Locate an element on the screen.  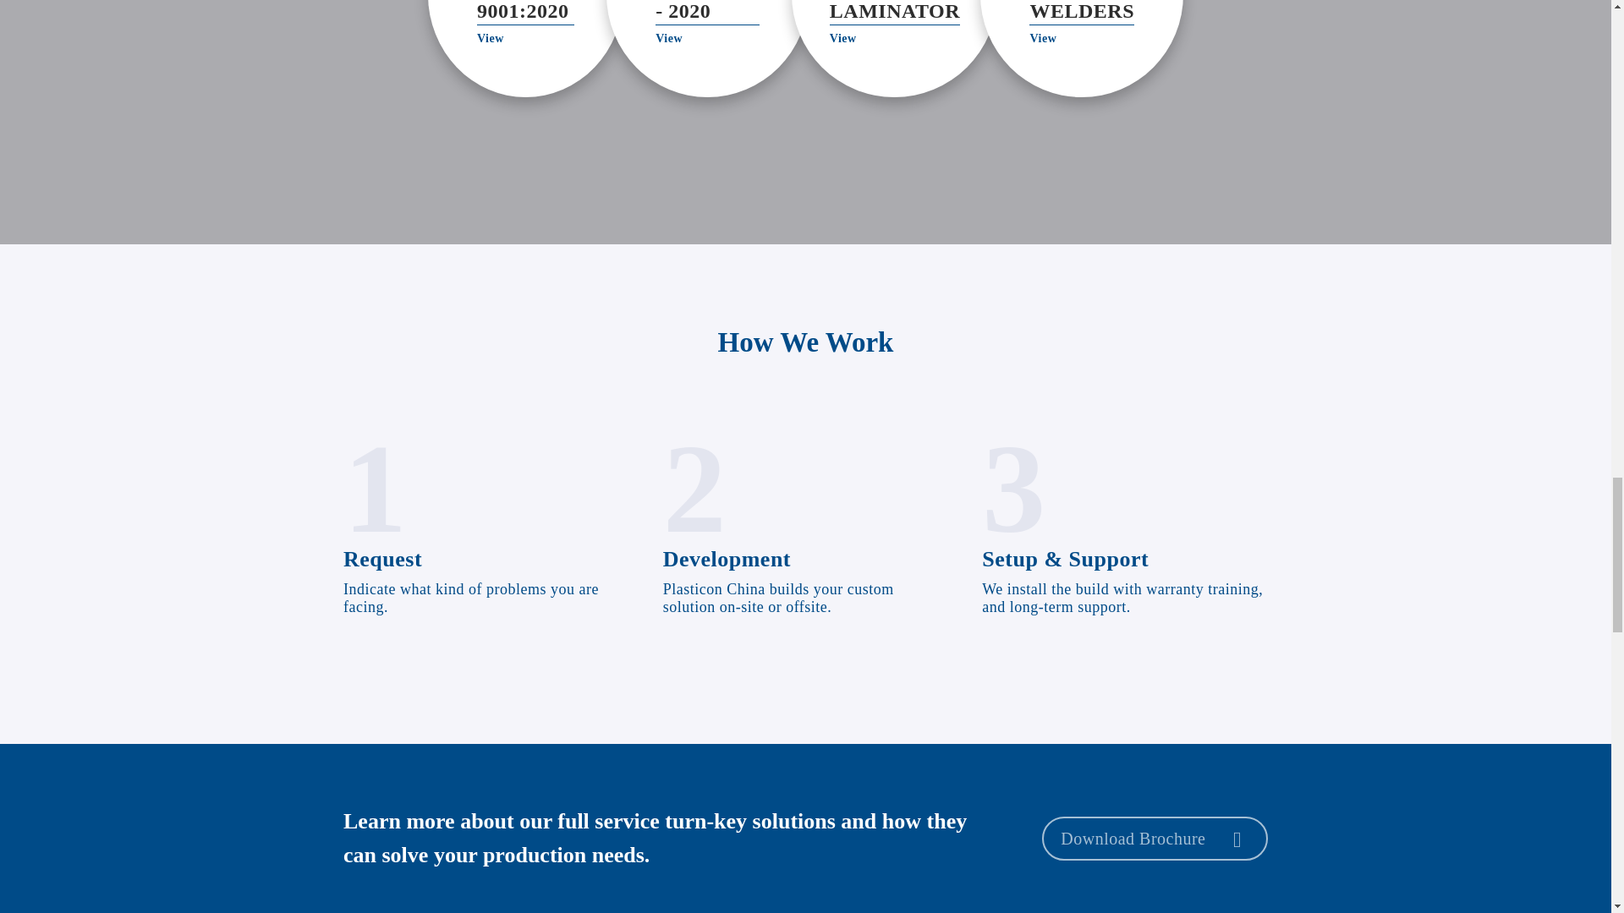
View is located at coordinates (843, 37).